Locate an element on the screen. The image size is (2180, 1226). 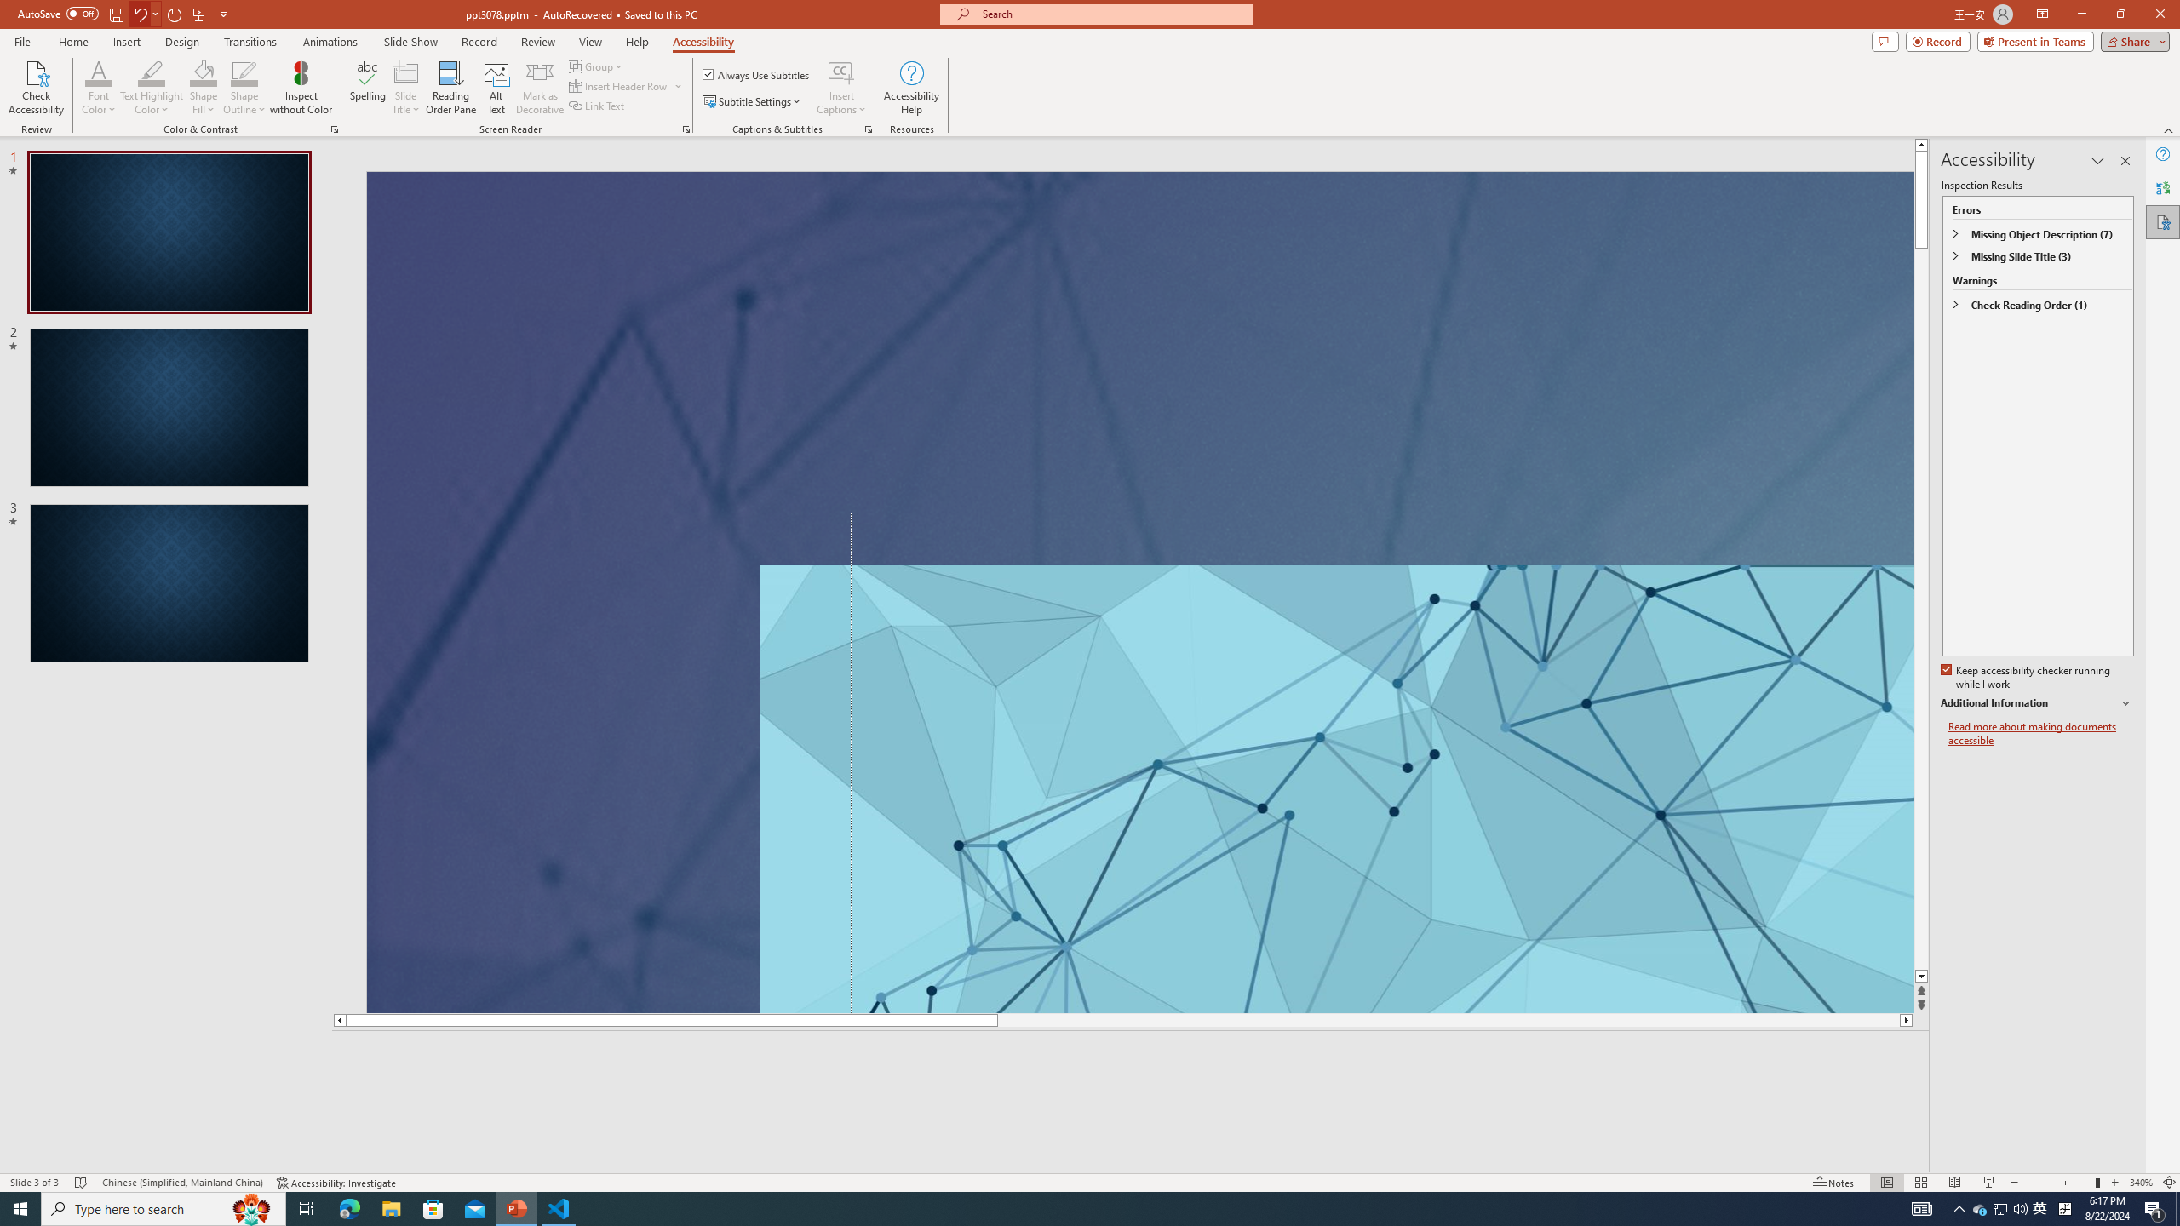
Additional Information is located at coordinates (2037, 703).